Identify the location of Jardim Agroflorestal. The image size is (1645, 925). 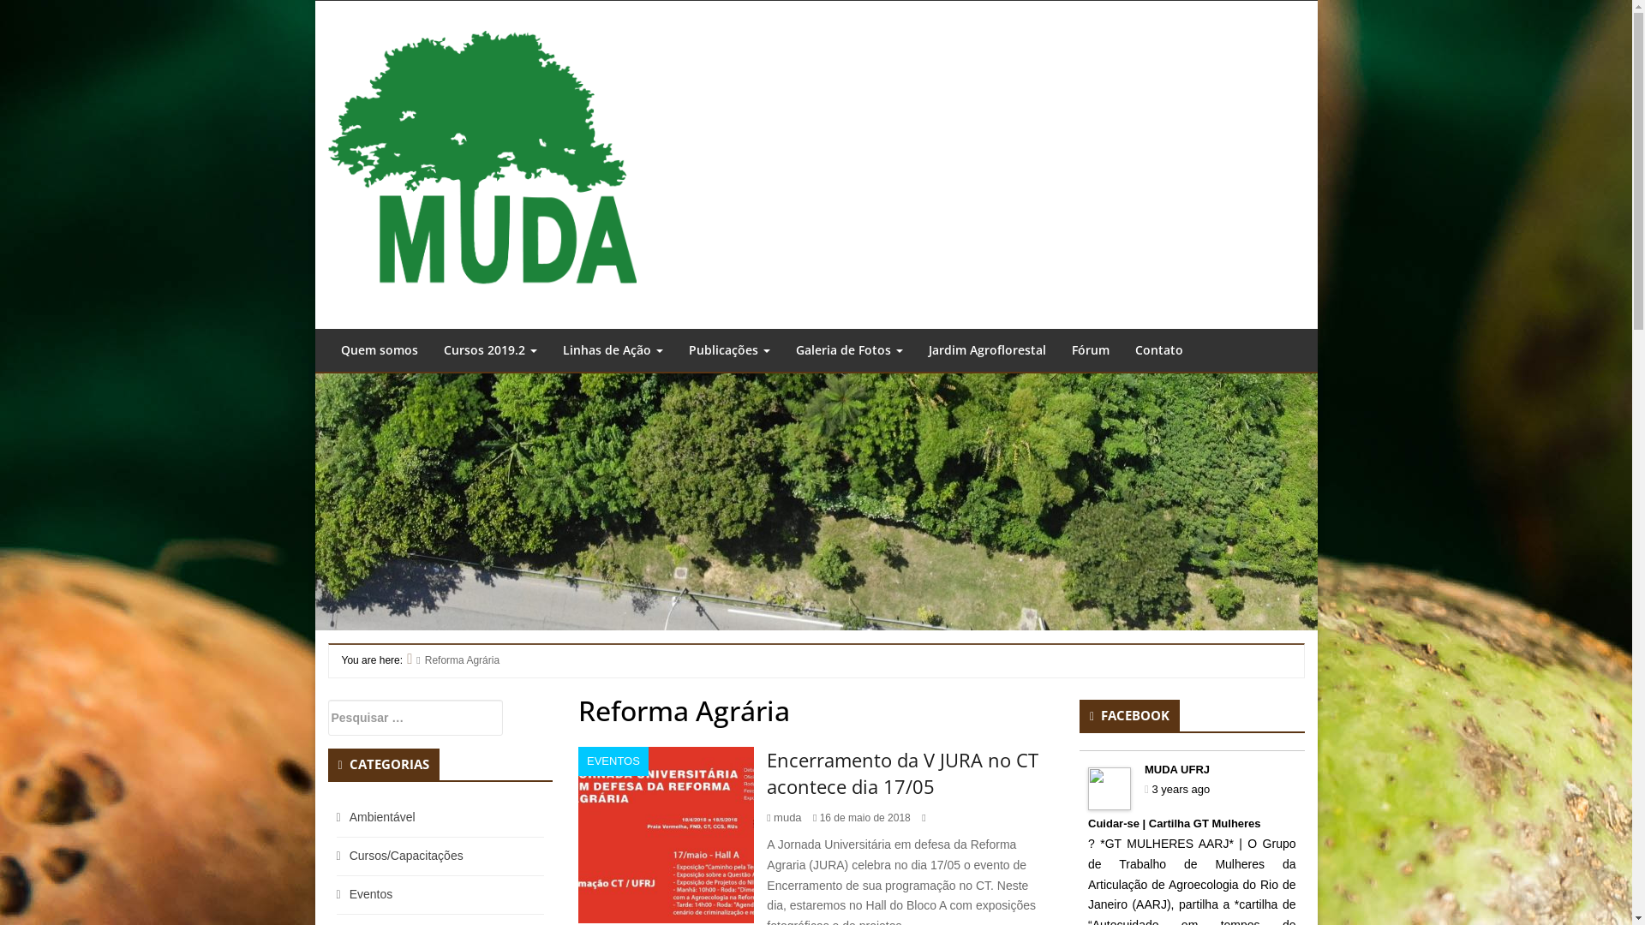
(987, 350).